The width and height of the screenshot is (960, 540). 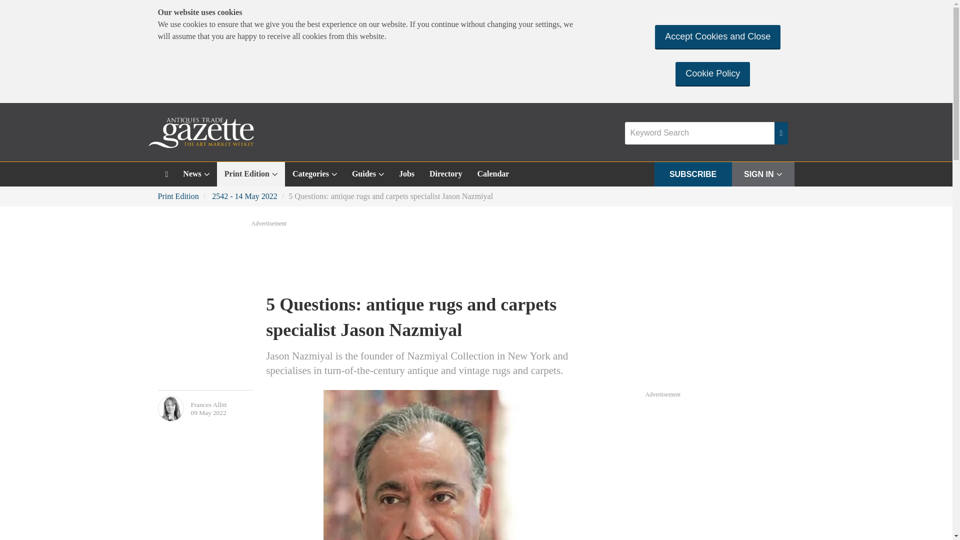 I want to click on 3rd party ad content, so click(x=720, y=469).